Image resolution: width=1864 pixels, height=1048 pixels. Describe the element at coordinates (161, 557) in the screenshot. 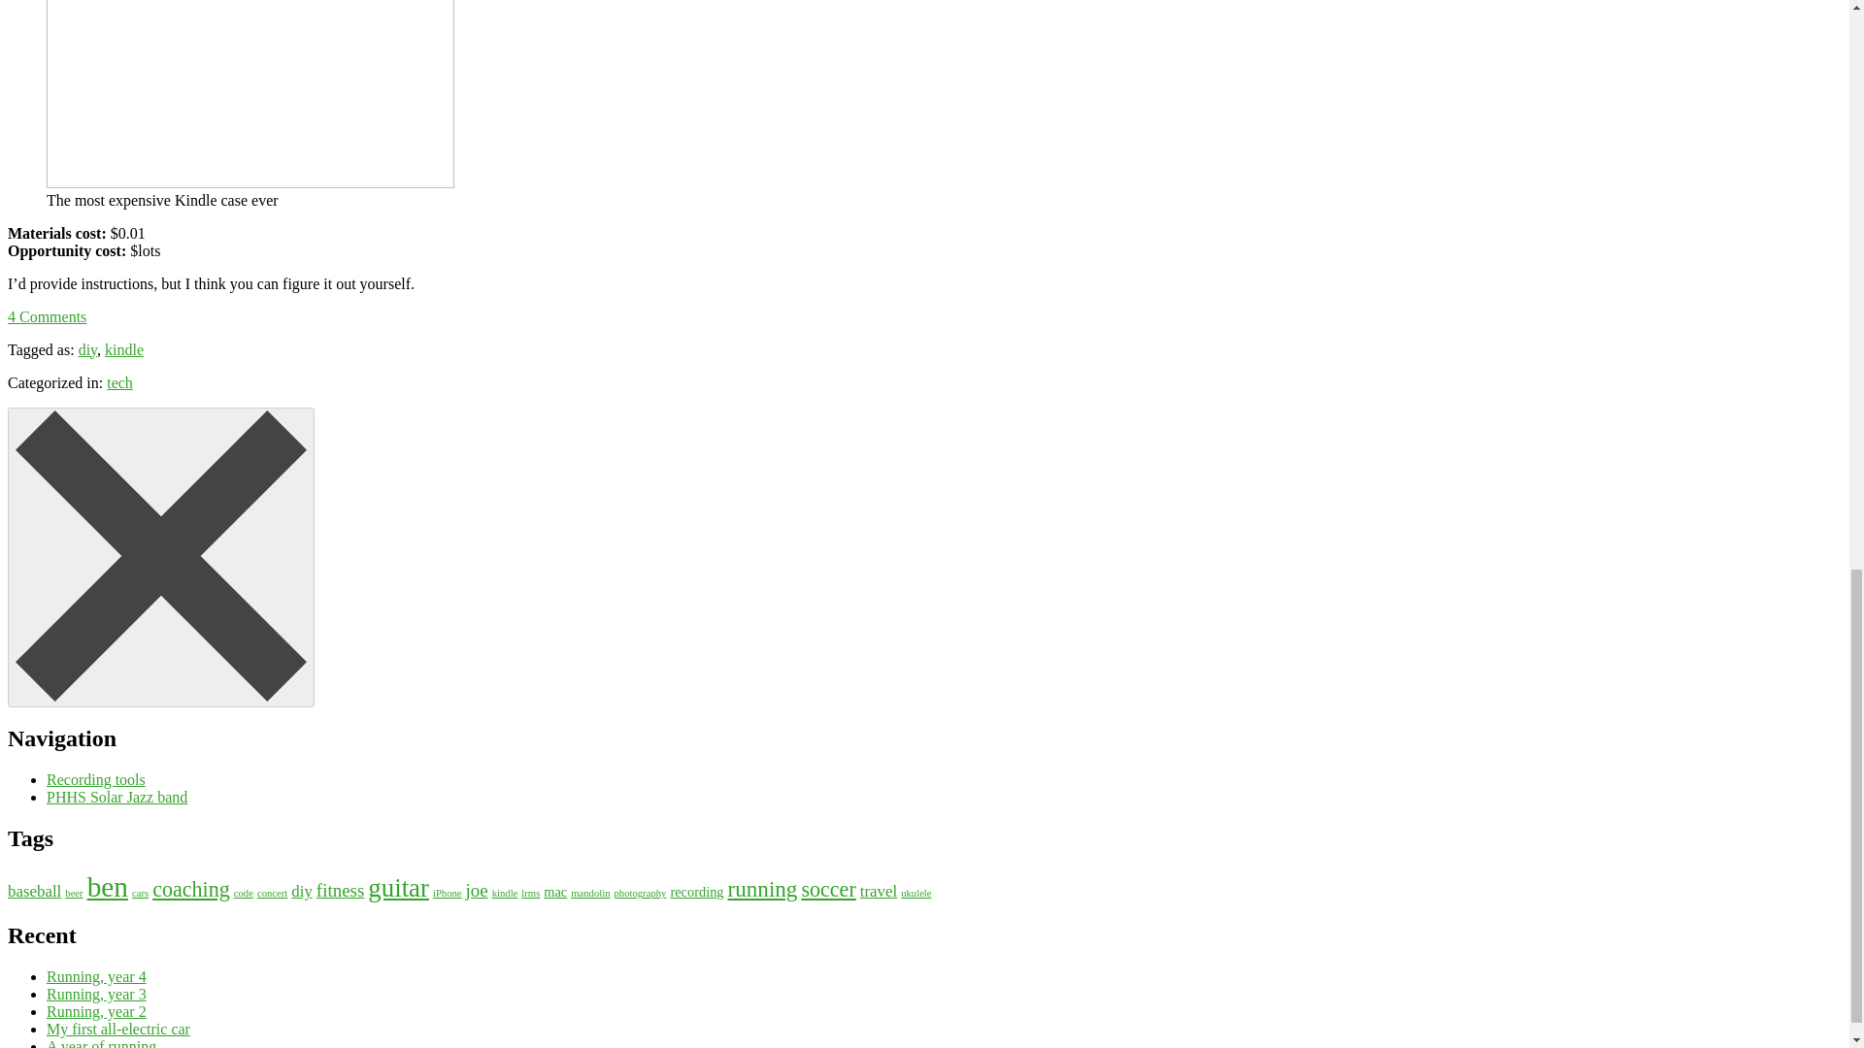

I see `Hide sidebar` at that location.